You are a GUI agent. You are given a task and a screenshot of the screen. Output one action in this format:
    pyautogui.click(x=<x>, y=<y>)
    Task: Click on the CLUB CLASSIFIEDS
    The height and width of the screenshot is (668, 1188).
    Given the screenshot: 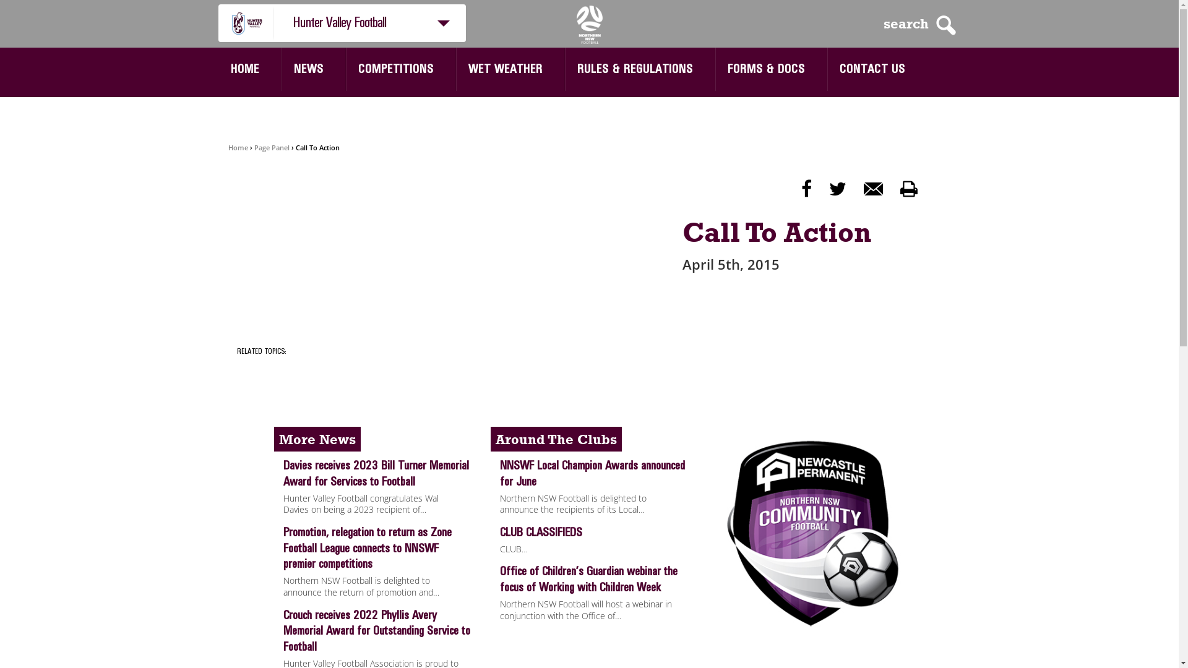 What is the action you would take?
    pyautogui.click(x=589, y=534)
    